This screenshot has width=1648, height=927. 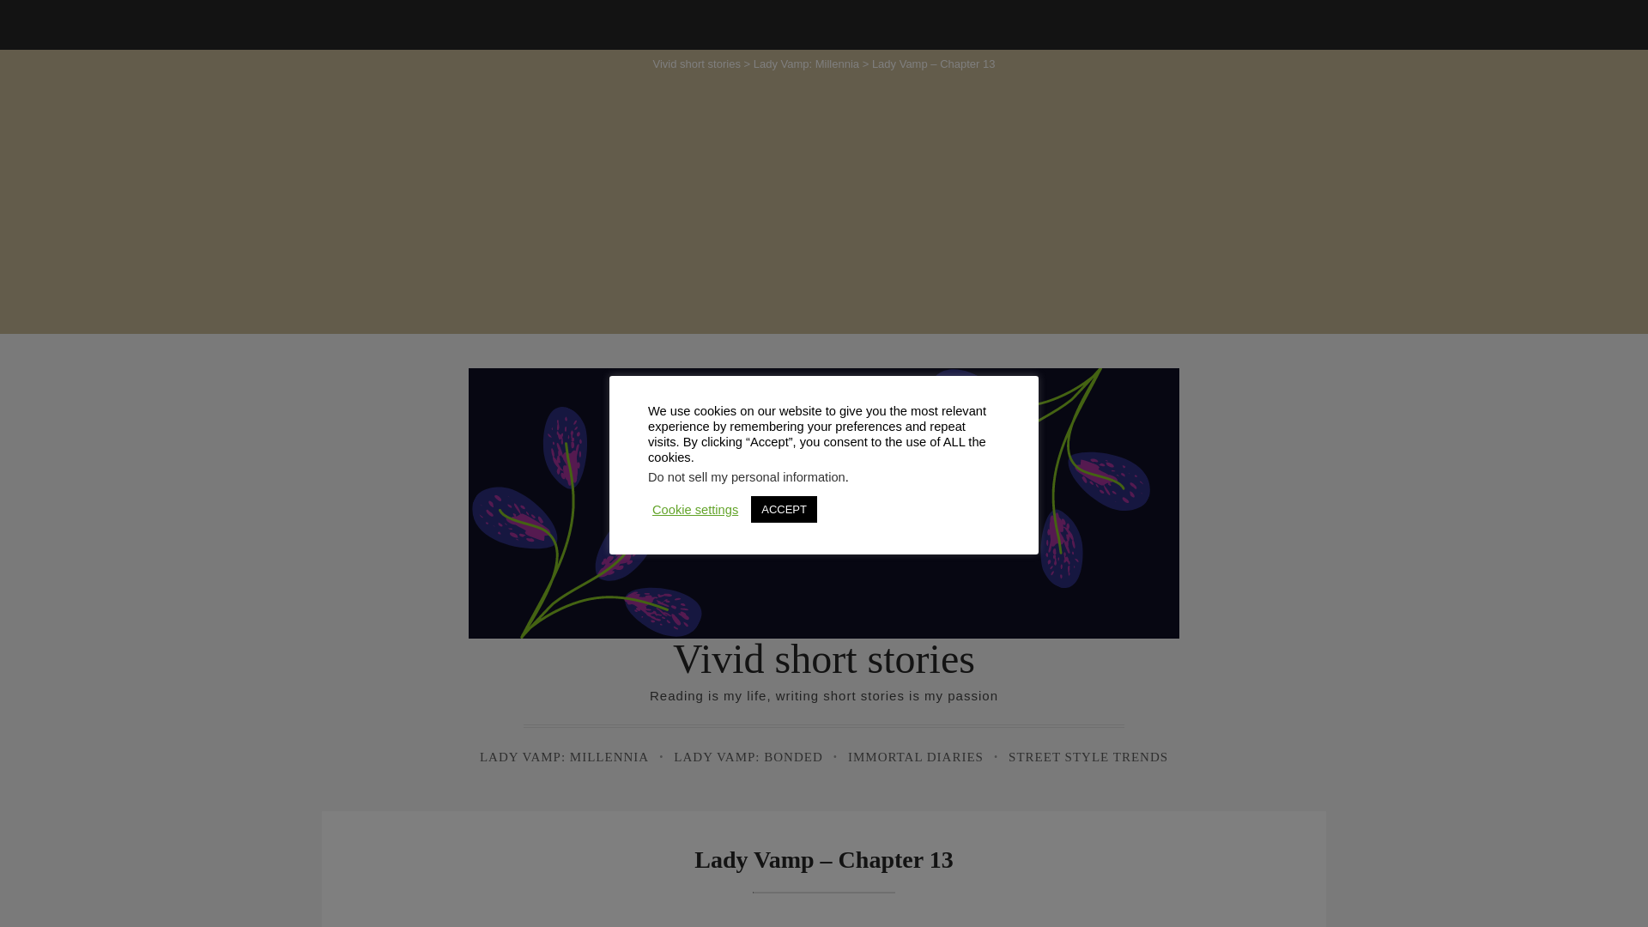 I want to click on Go to Lady Vamp: Millennia., so click(x=805, y=64).